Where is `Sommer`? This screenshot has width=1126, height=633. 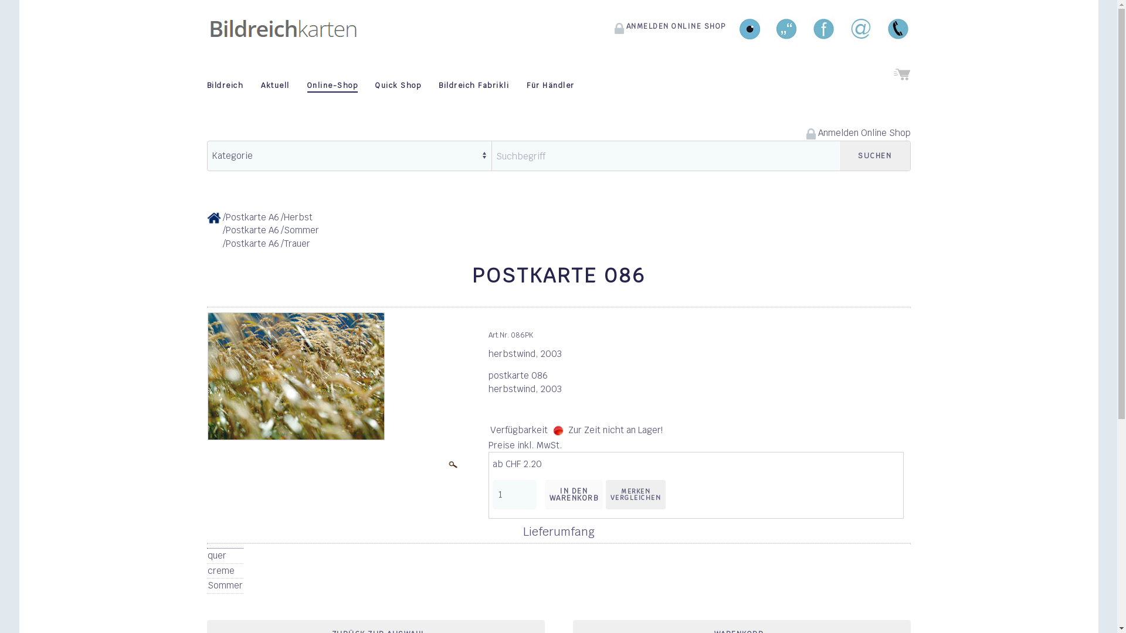
Sommer is located at coordinates (301, 230).